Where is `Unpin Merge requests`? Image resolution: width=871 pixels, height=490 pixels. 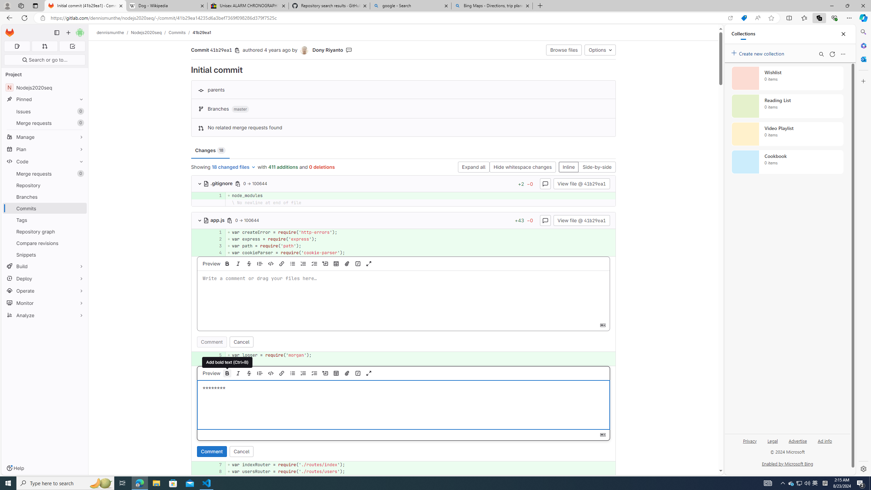
Unpin Merge requests is located at coordinates (80, 174).